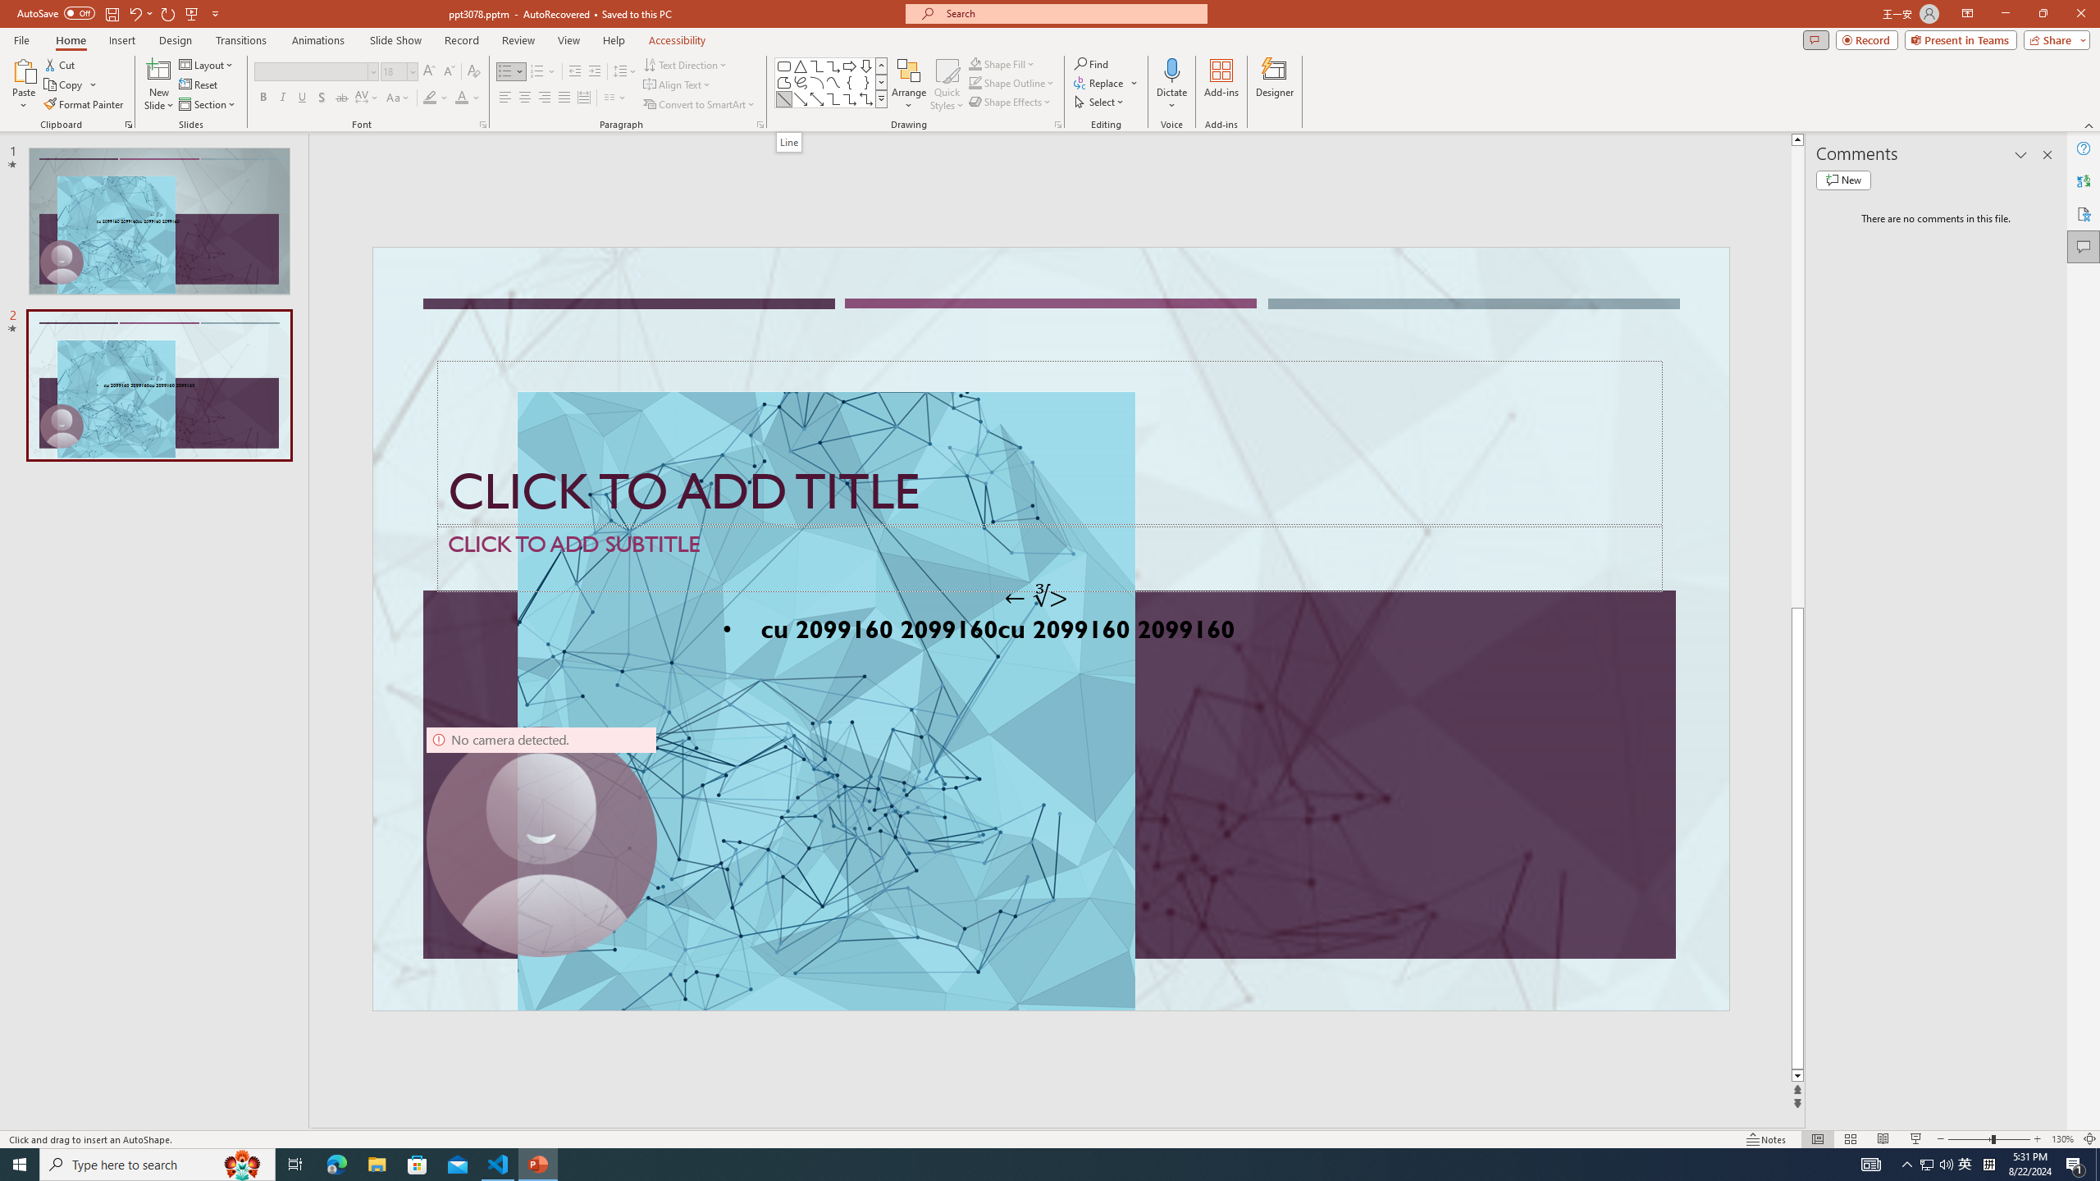 This screenshot has height=1181, width=2100. I want to click on Change Case, so click(399, 98).